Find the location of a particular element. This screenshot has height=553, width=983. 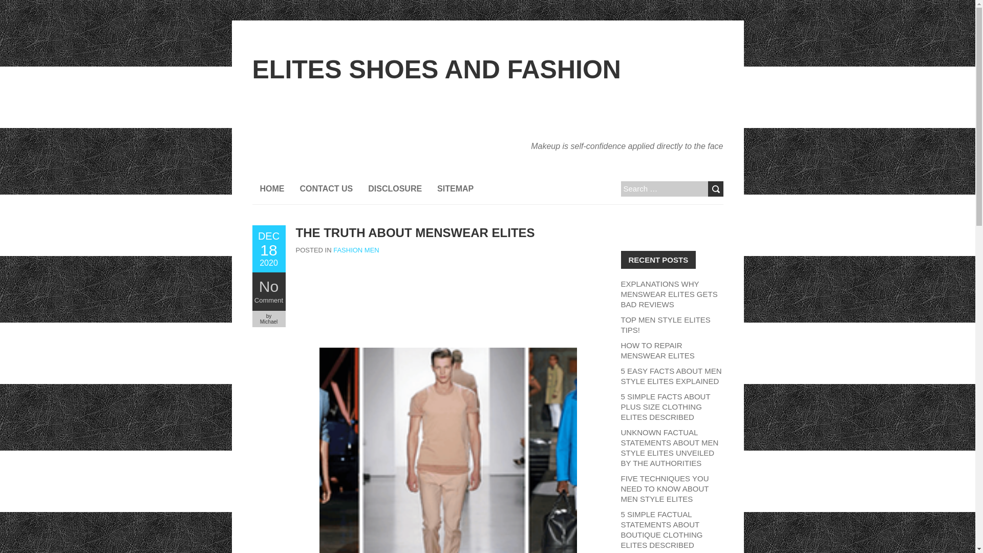

The Truth About menswear Elites is located at coordinates (415, 232).